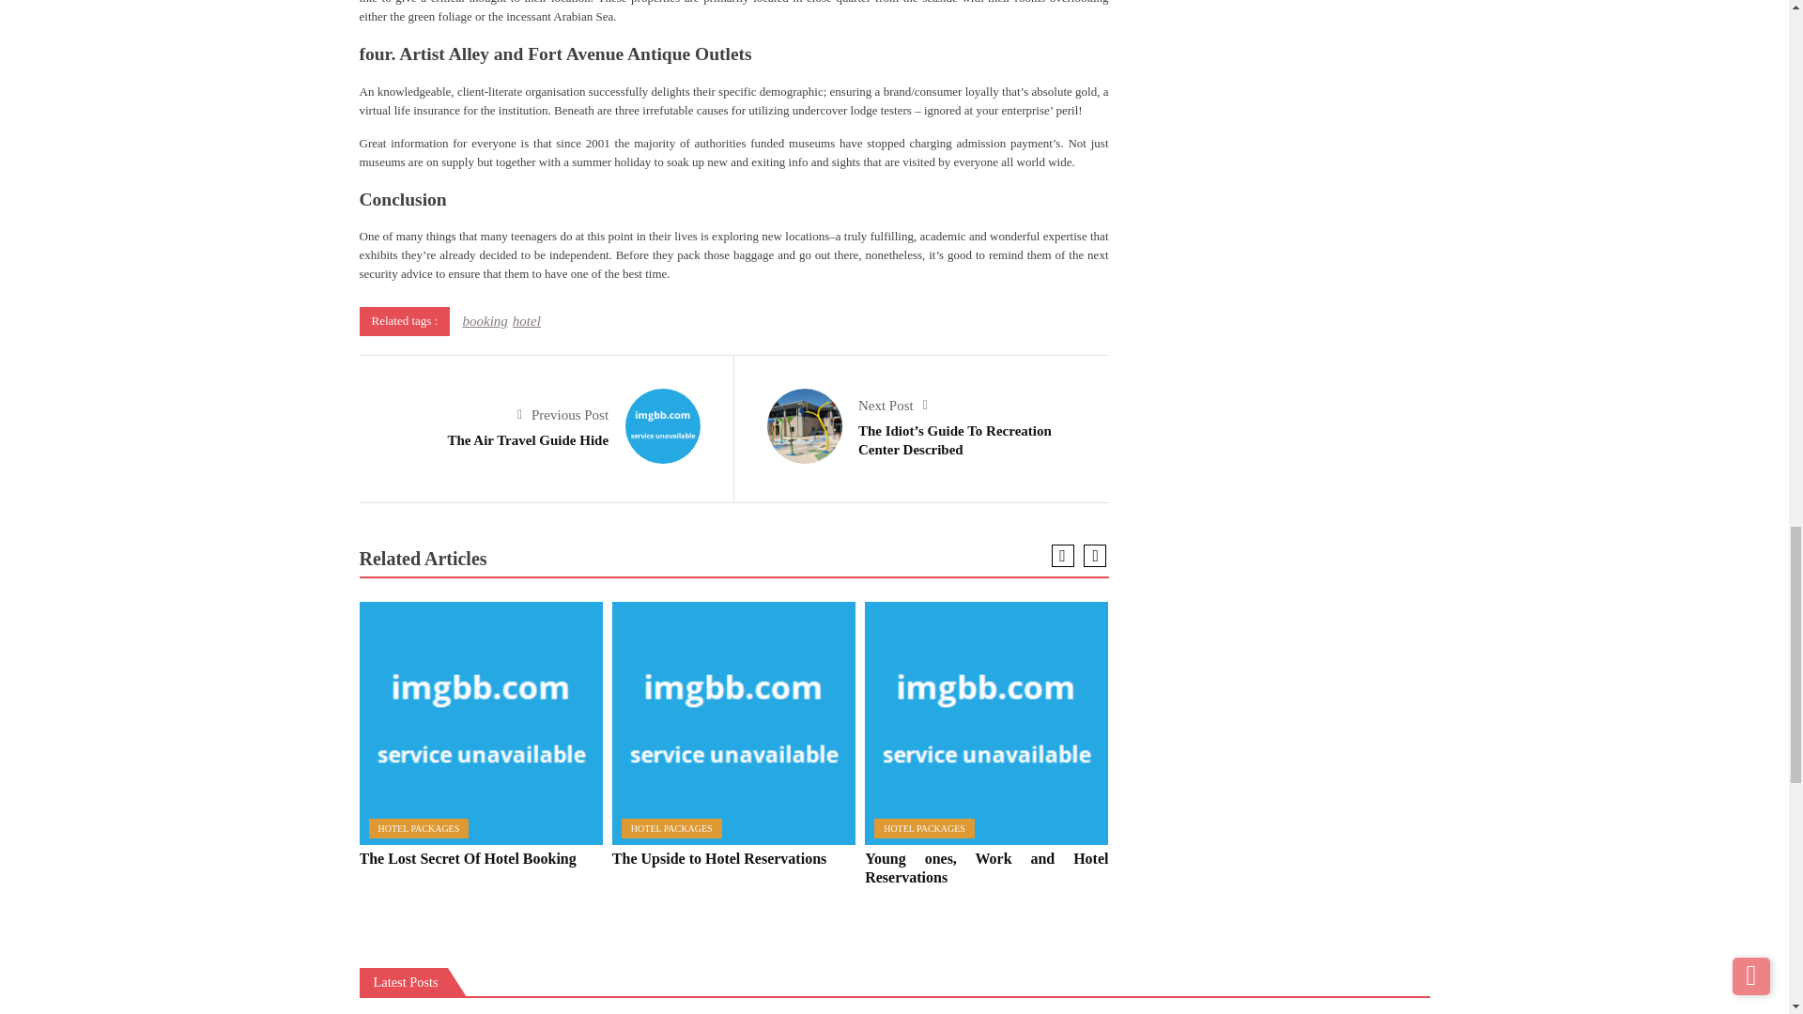 The image size is (1803, 1014). What do you see at coordinates (481, 723) in the screenshot?
I see `The Lost Secret Of Hotel Booking` at bounding box center [481, 723].